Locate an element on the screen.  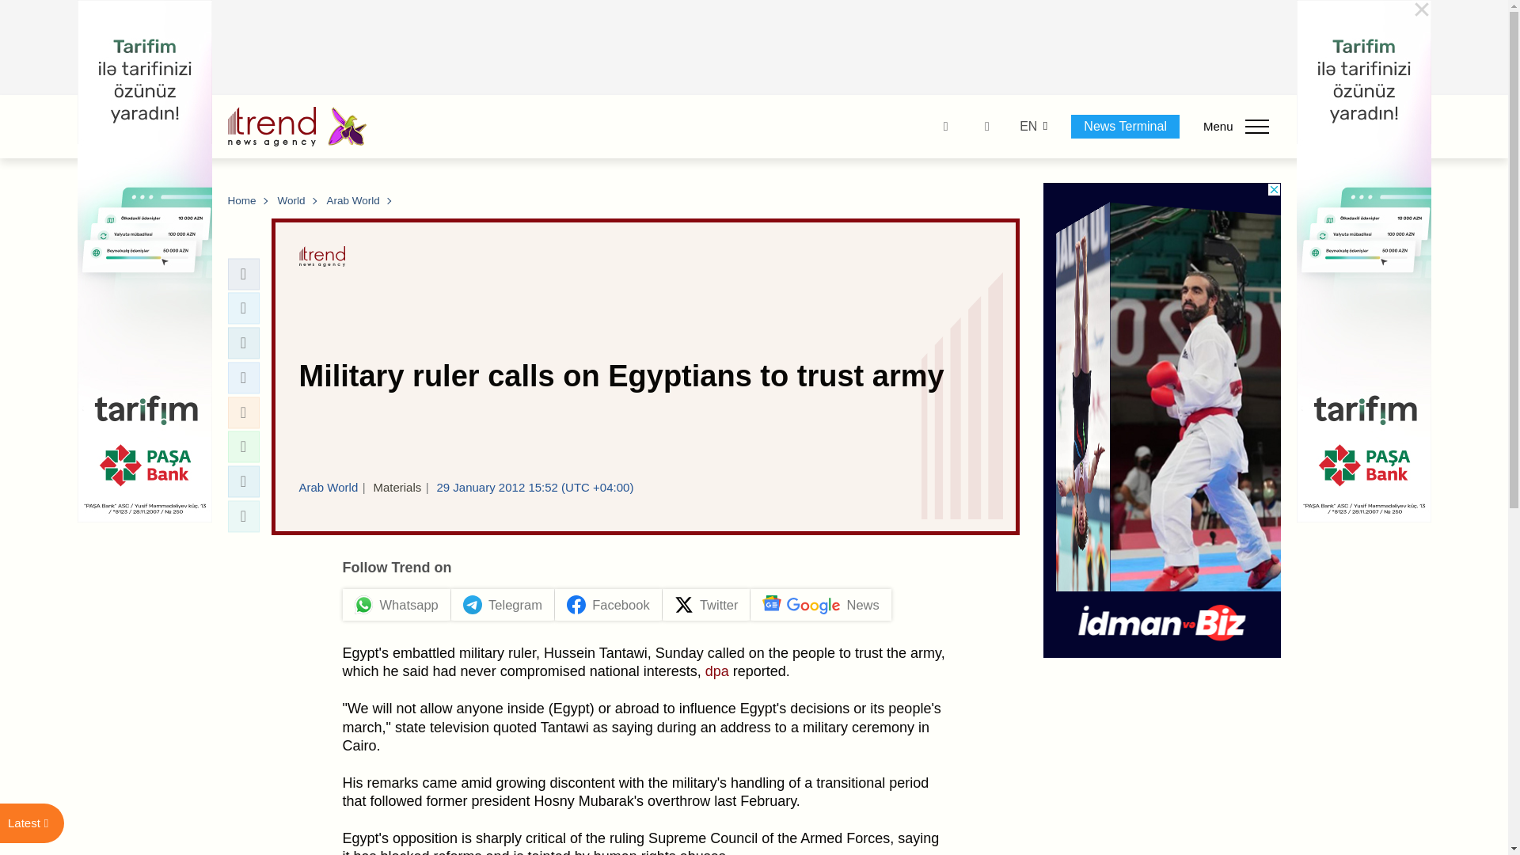
3rd party ad content is located at coordinates (754, 47).